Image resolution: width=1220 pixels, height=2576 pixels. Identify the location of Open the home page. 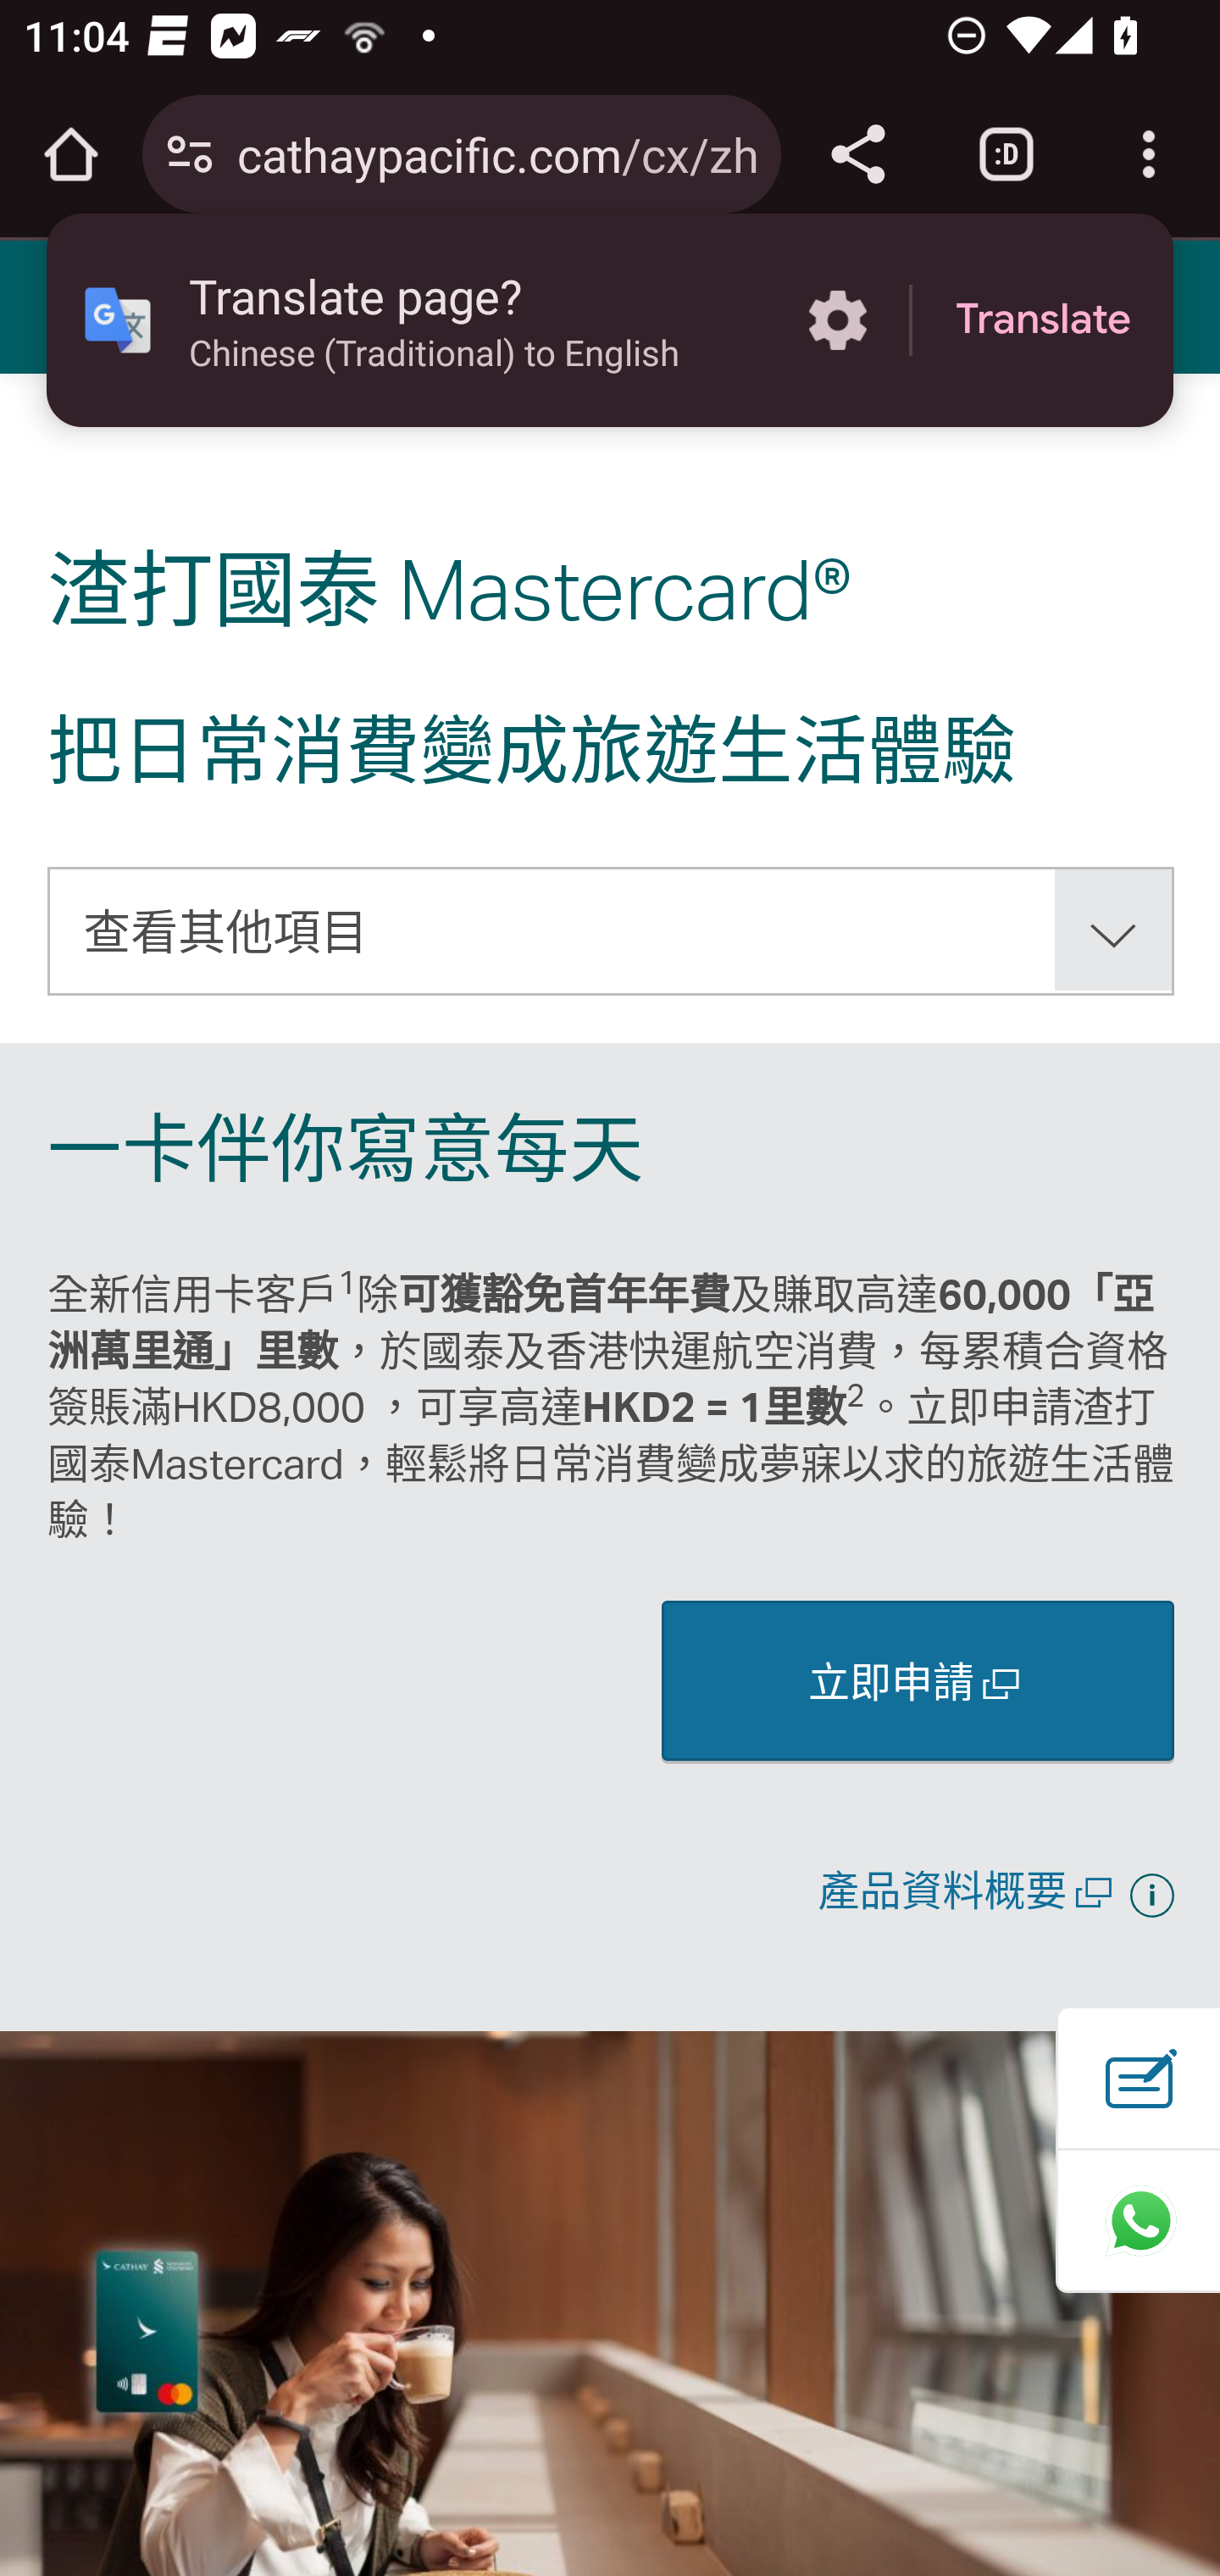
(71, 154).